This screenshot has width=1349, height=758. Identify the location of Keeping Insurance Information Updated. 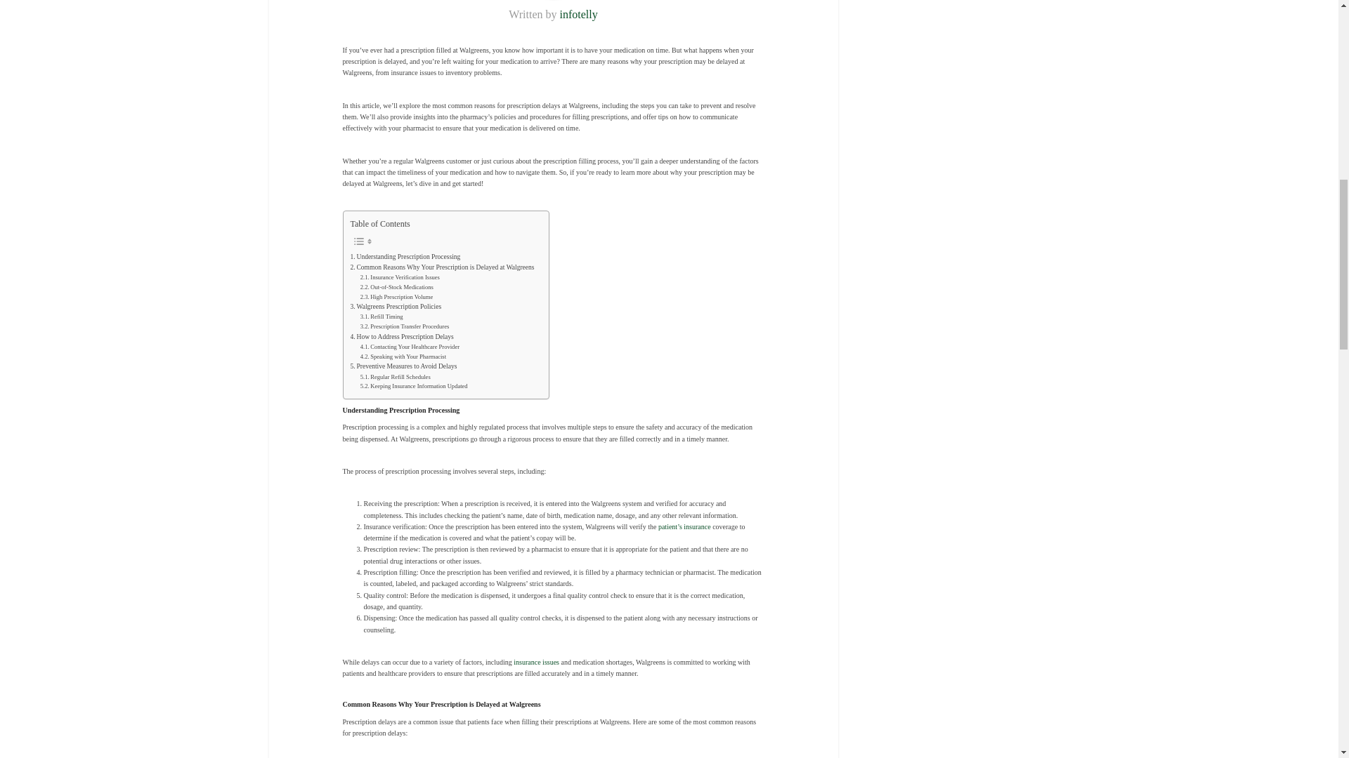
(414, 387).